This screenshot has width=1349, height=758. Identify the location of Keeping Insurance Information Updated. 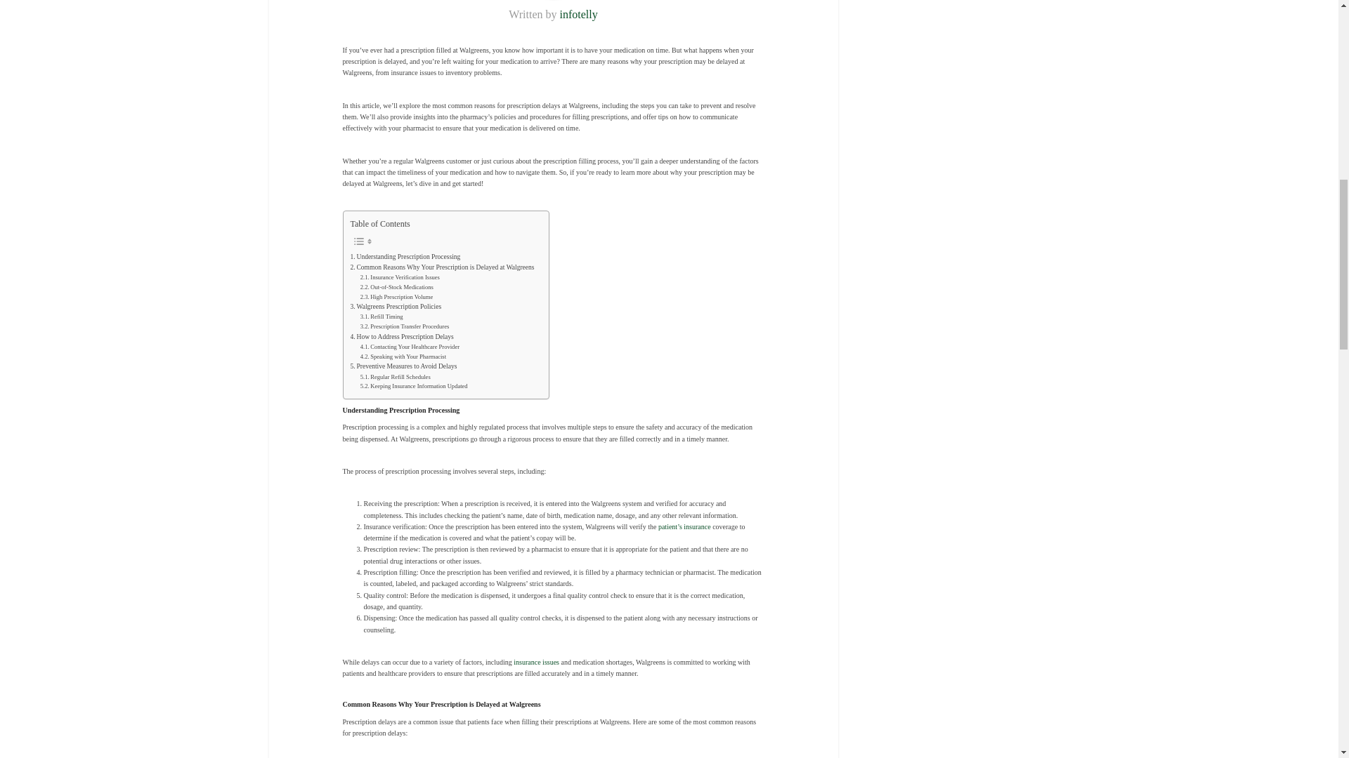
(414, 387).